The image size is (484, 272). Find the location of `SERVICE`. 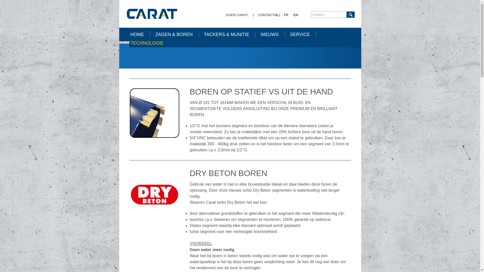

SERVICE is located at coordinates (303, 35).